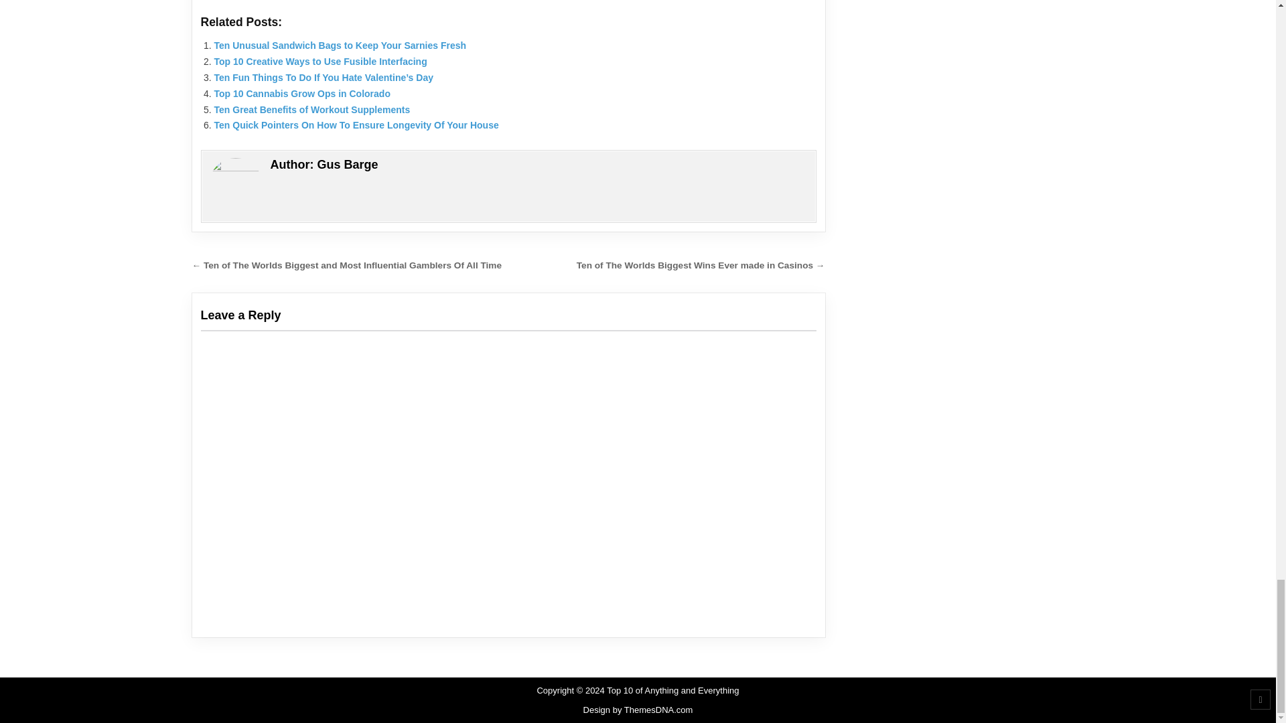 This screenshot has width=1286, height=723. Describe the element at coordinates (340, 46) in the screenshot. I see `Ten Unusual Sandwich Bags to Keep Your Sarnies Fresh` at that location.